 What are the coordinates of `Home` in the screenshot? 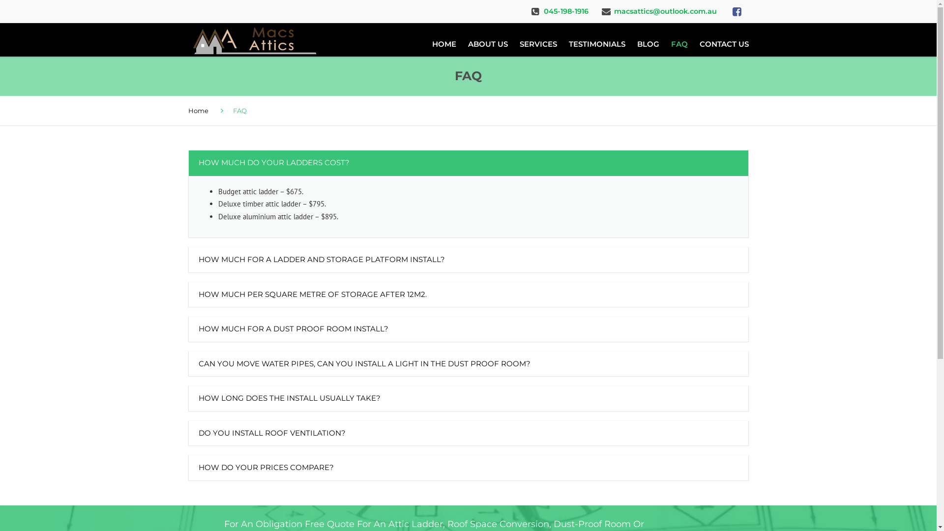 It's located at (391, 374).